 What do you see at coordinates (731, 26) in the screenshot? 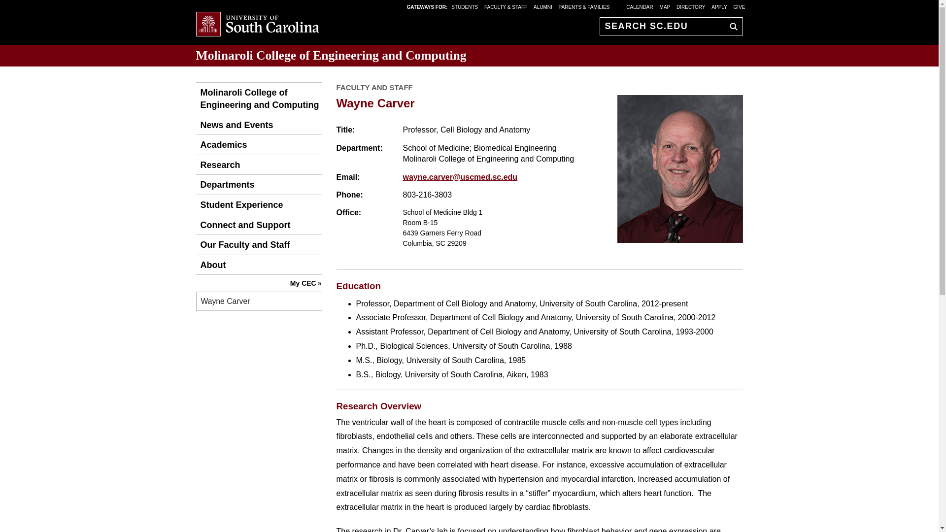
I see `sc.edu Search` at bounding box center [731, 26].